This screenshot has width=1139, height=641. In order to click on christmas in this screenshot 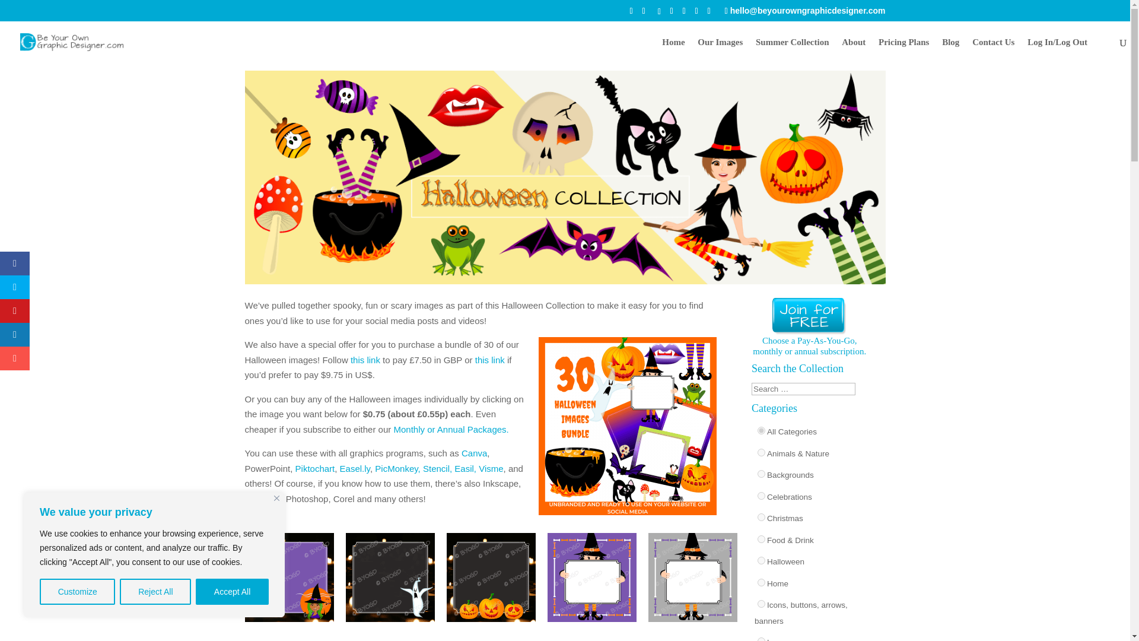, I will do `click(761, 518)`.